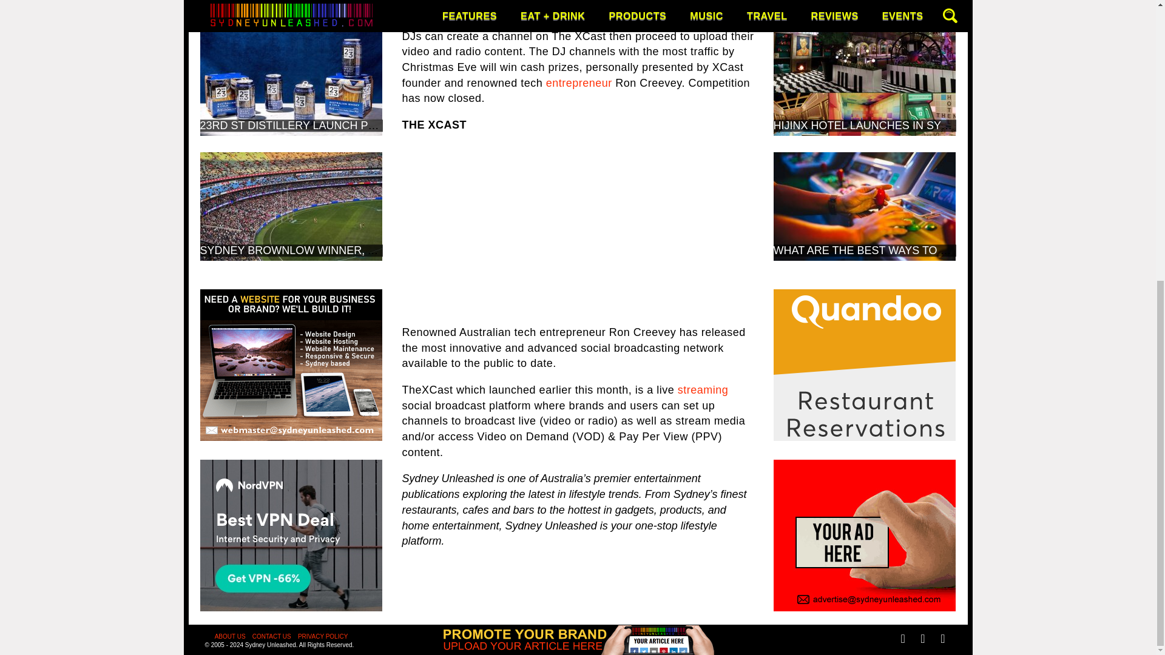 The image size is (1165, 655). What do you see at coordinates (578, 229) in the screenshot?
I see `Advertisement` at bounding box center [578, 229].